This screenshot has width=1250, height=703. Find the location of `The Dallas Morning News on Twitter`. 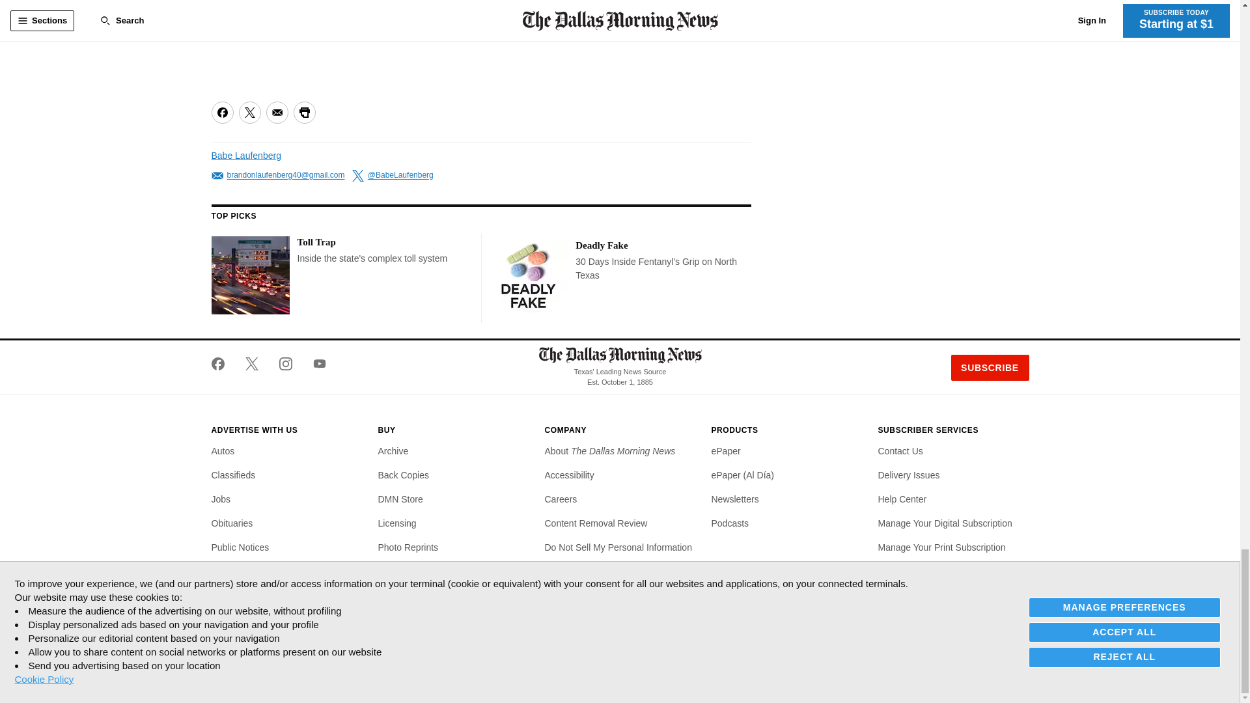

The Dallas Morning News on Twitter is located at coordinates (251, 363).